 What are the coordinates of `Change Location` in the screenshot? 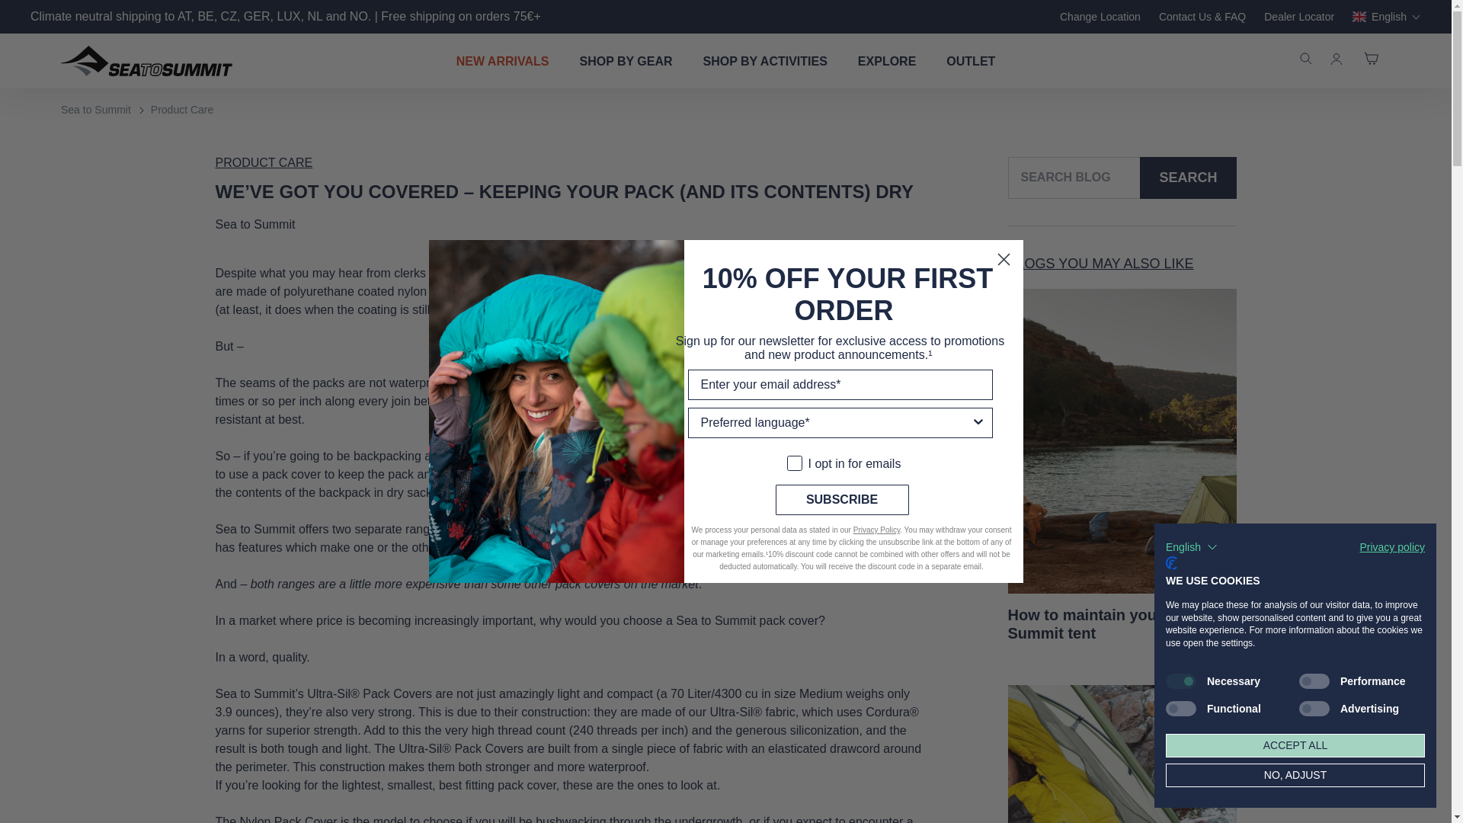 It's located at (1100, 17).